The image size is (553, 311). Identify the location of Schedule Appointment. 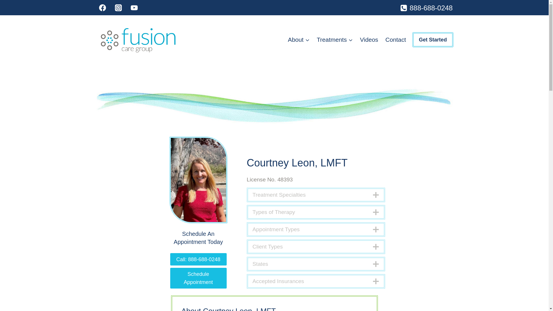
(198, 278).